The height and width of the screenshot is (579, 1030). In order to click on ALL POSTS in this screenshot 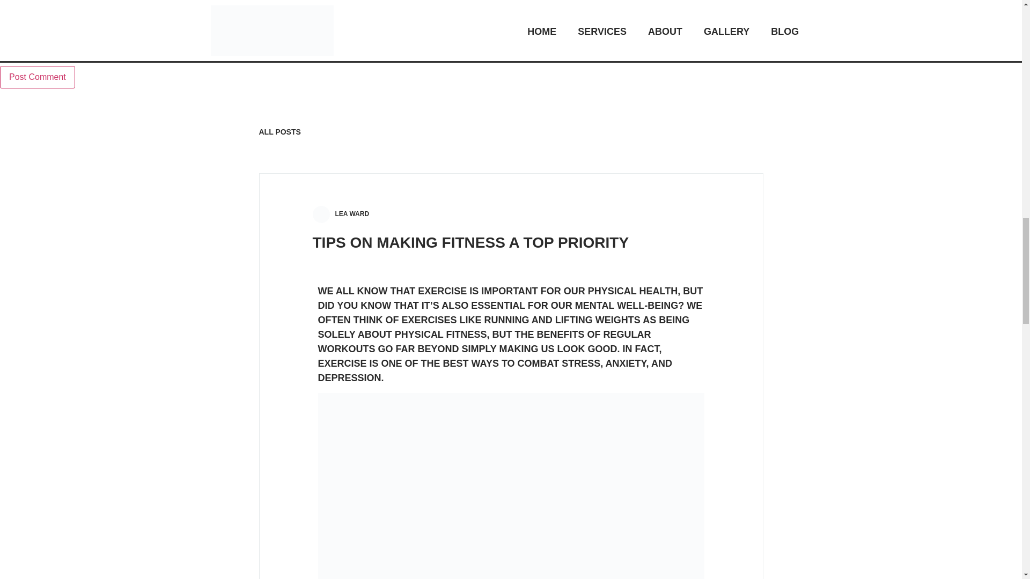, I will do `click(279, 131)`.